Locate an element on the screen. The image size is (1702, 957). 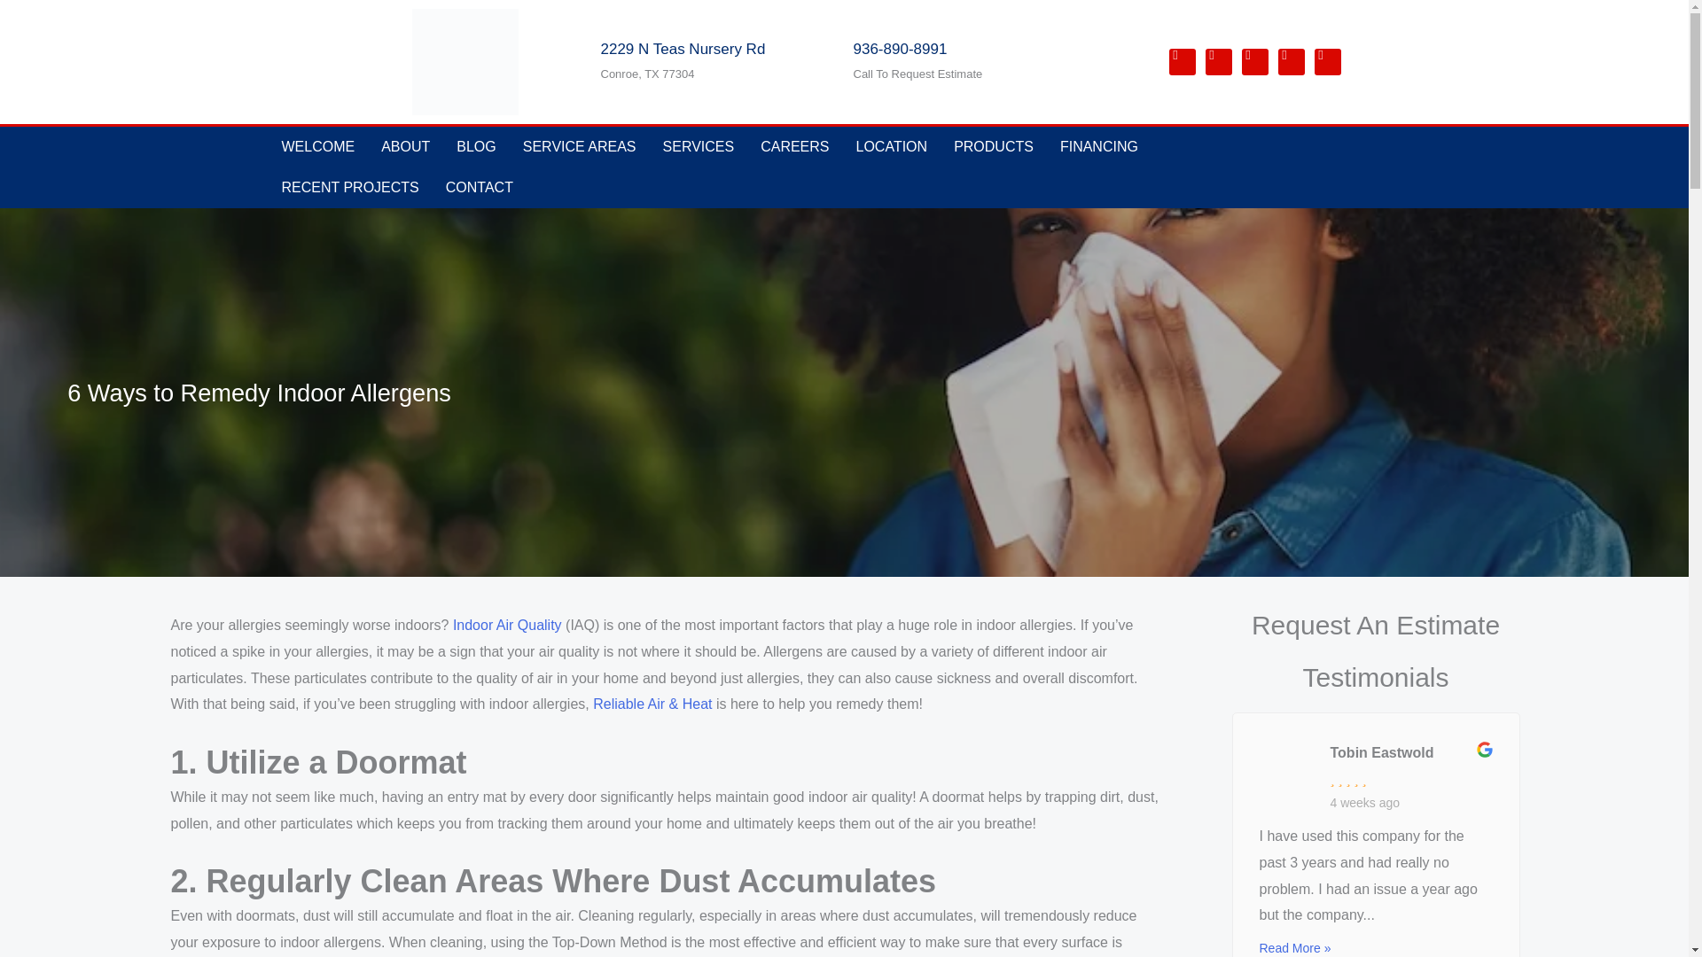
ABOUT is located at coordinates (404, 147).